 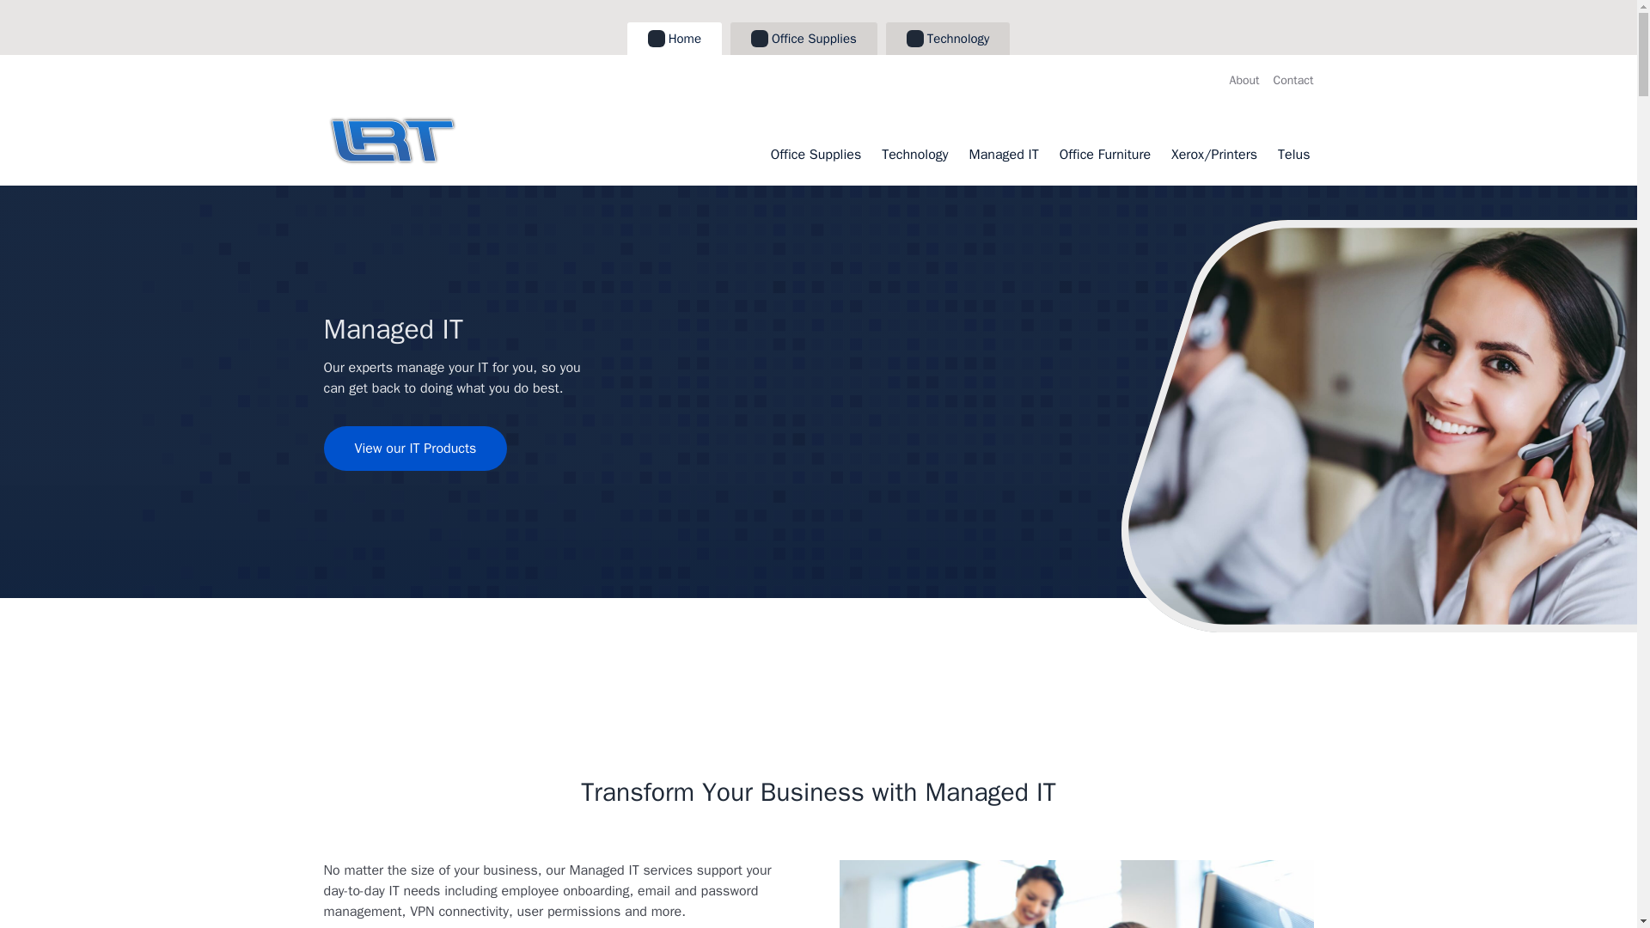 What do you see at coordinates (947, 37) in the screenshot?
I see `Technology` at bounding box center [947, 37].